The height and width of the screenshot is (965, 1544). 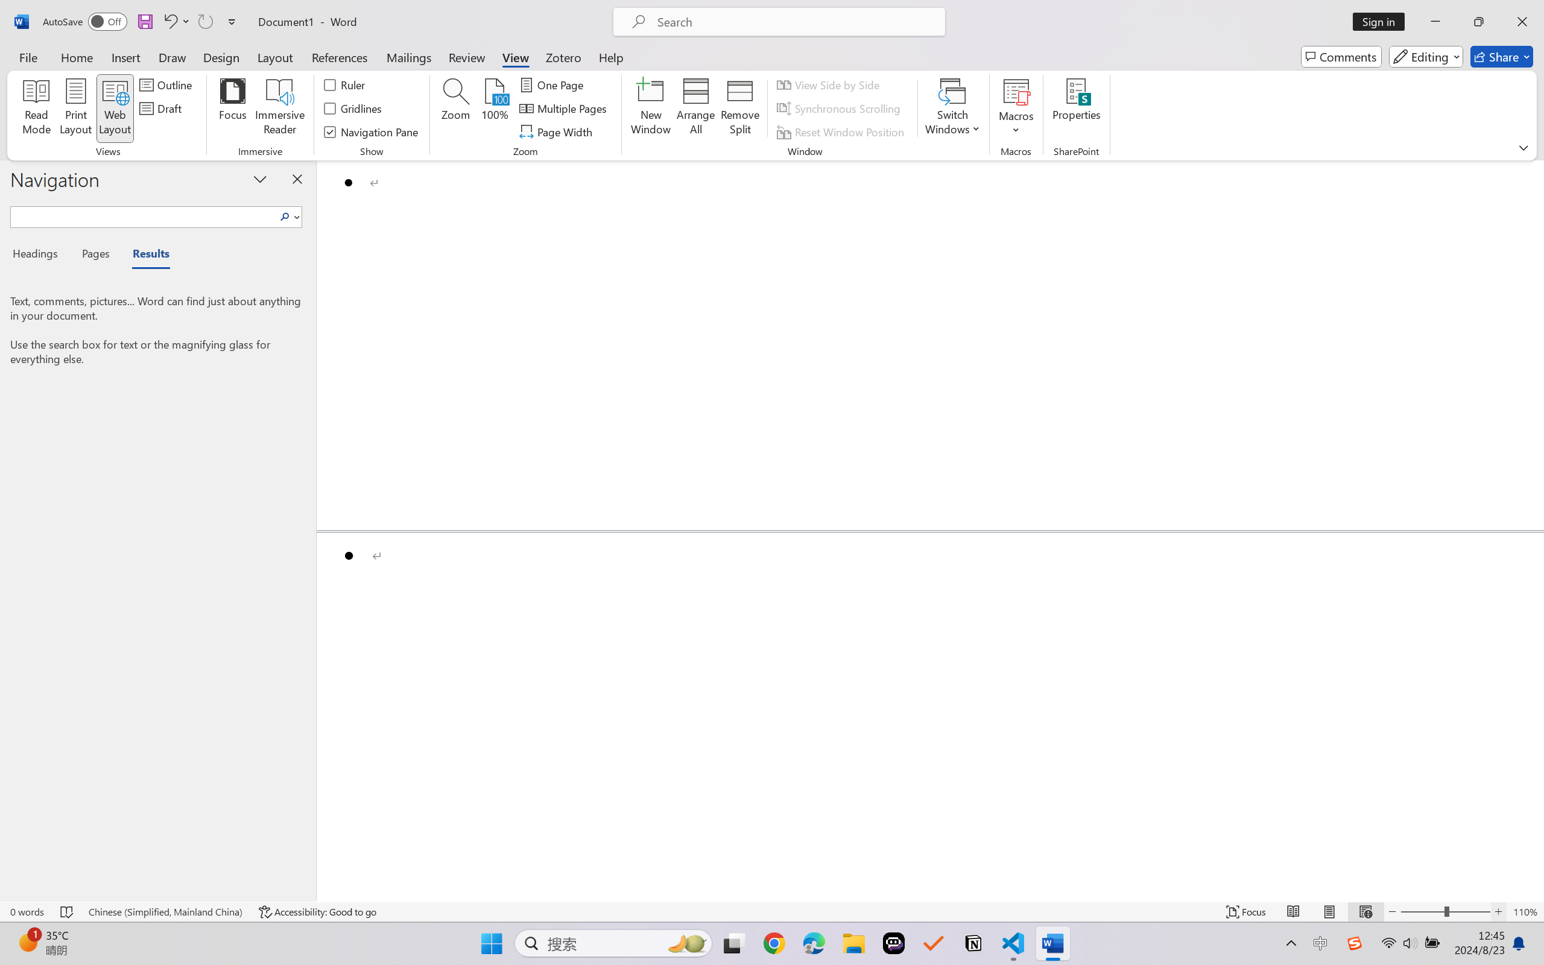 I want to click on Focus, so click(x=233, y=109).